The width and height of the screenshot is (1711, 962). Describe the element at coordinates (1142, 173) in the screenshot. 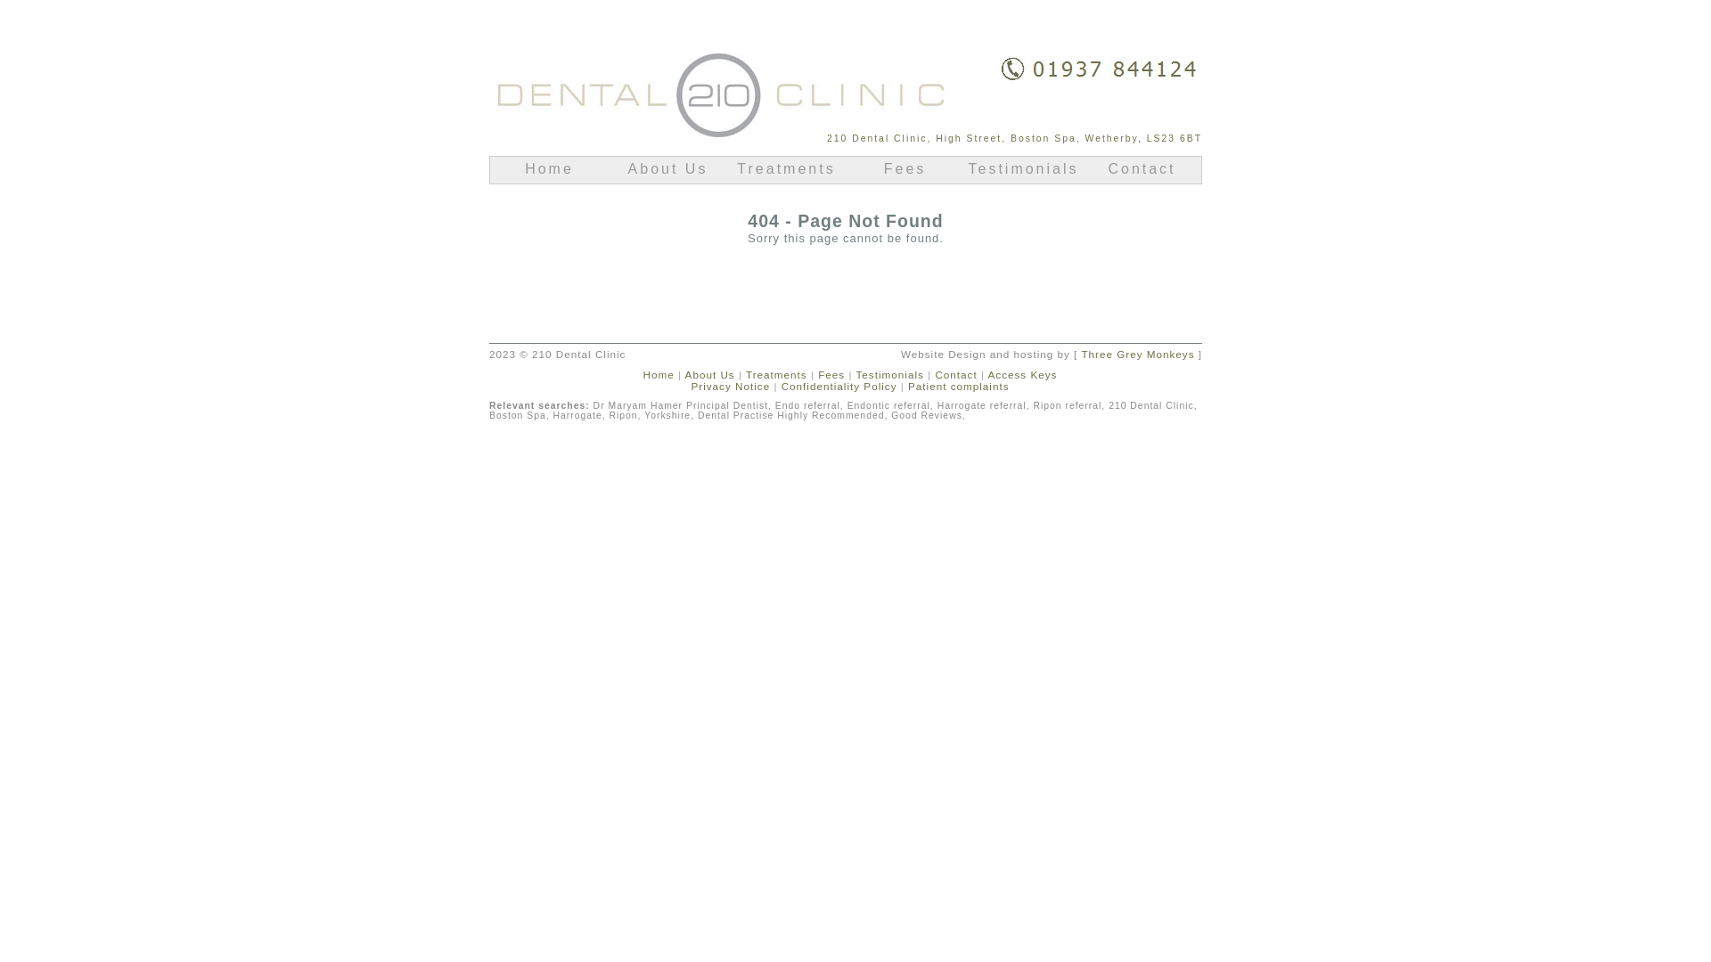

I see `Contact` at that location.